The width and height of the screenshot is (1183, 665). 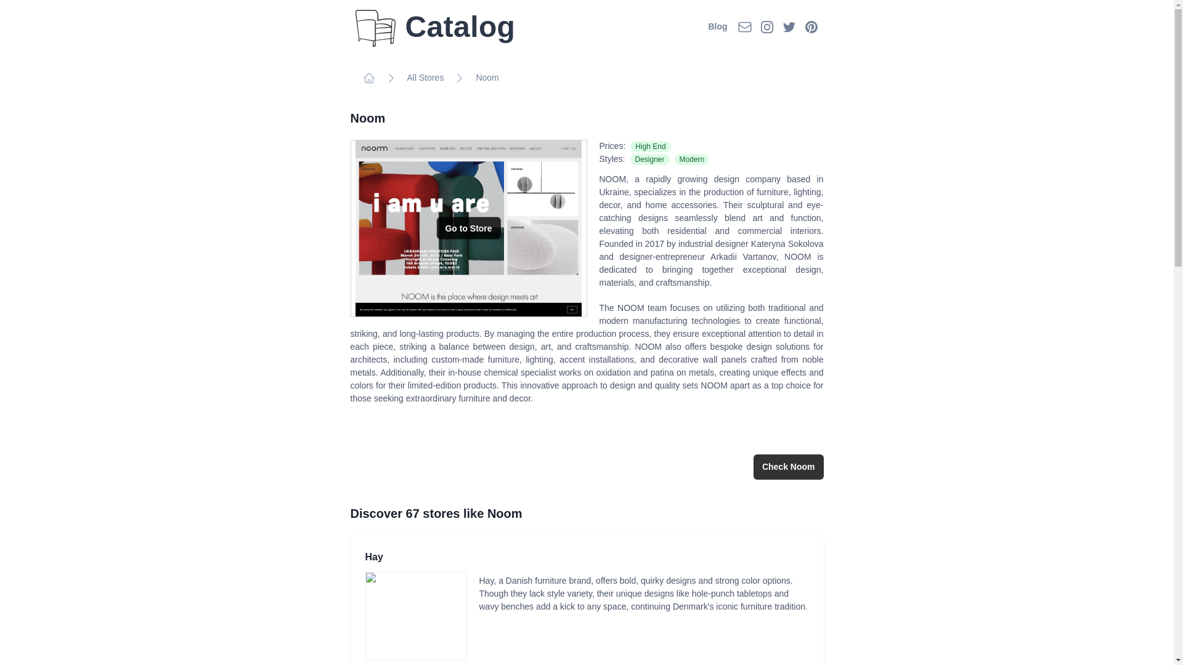 I want to click on Instagram, so click(x=766, y=27).